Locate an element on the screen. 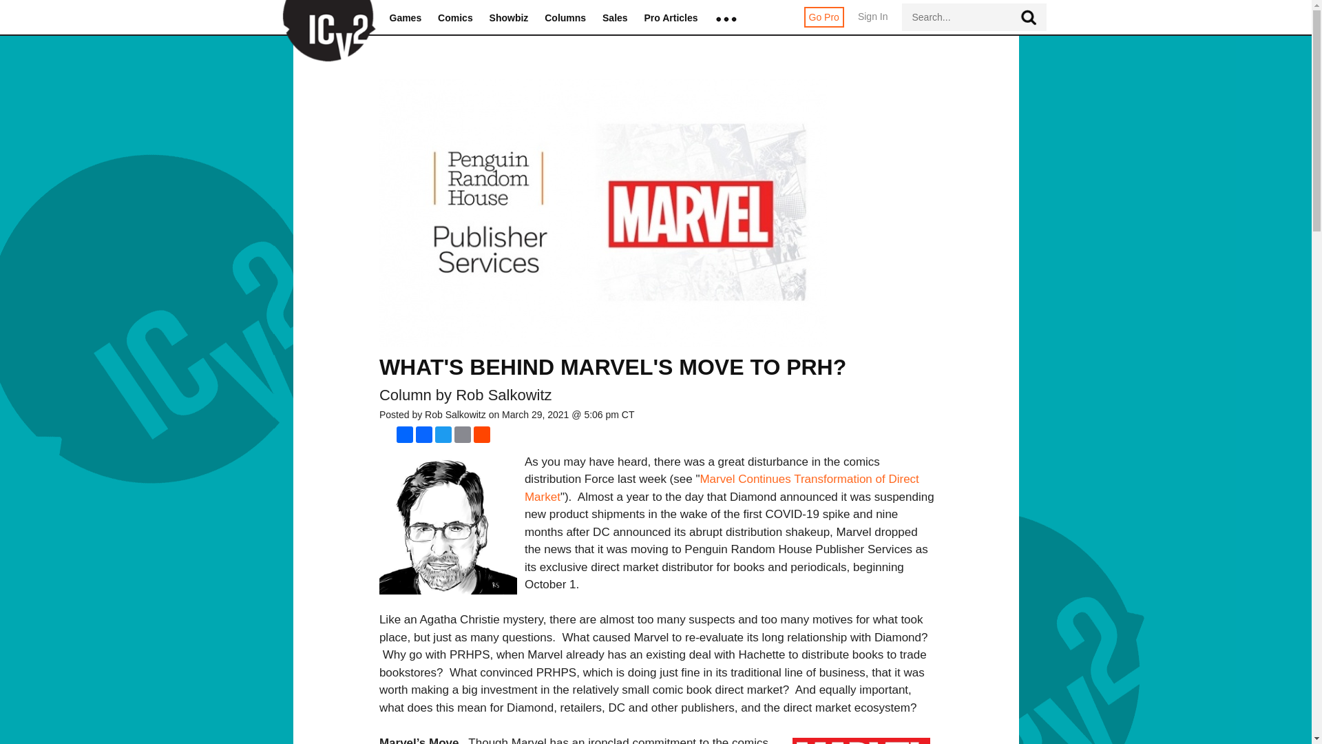 This screenshot has height=744, width=1322. Sign In is located at coordinates (873, 23).